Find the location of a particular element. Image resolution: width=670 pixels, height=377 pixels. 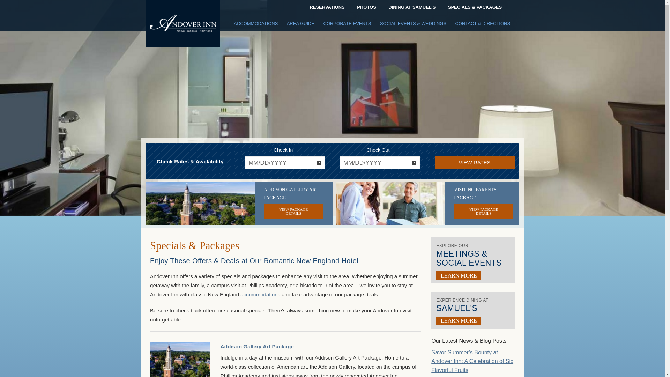

CORPORATE EVENTS is located at coordinates (352, 21).